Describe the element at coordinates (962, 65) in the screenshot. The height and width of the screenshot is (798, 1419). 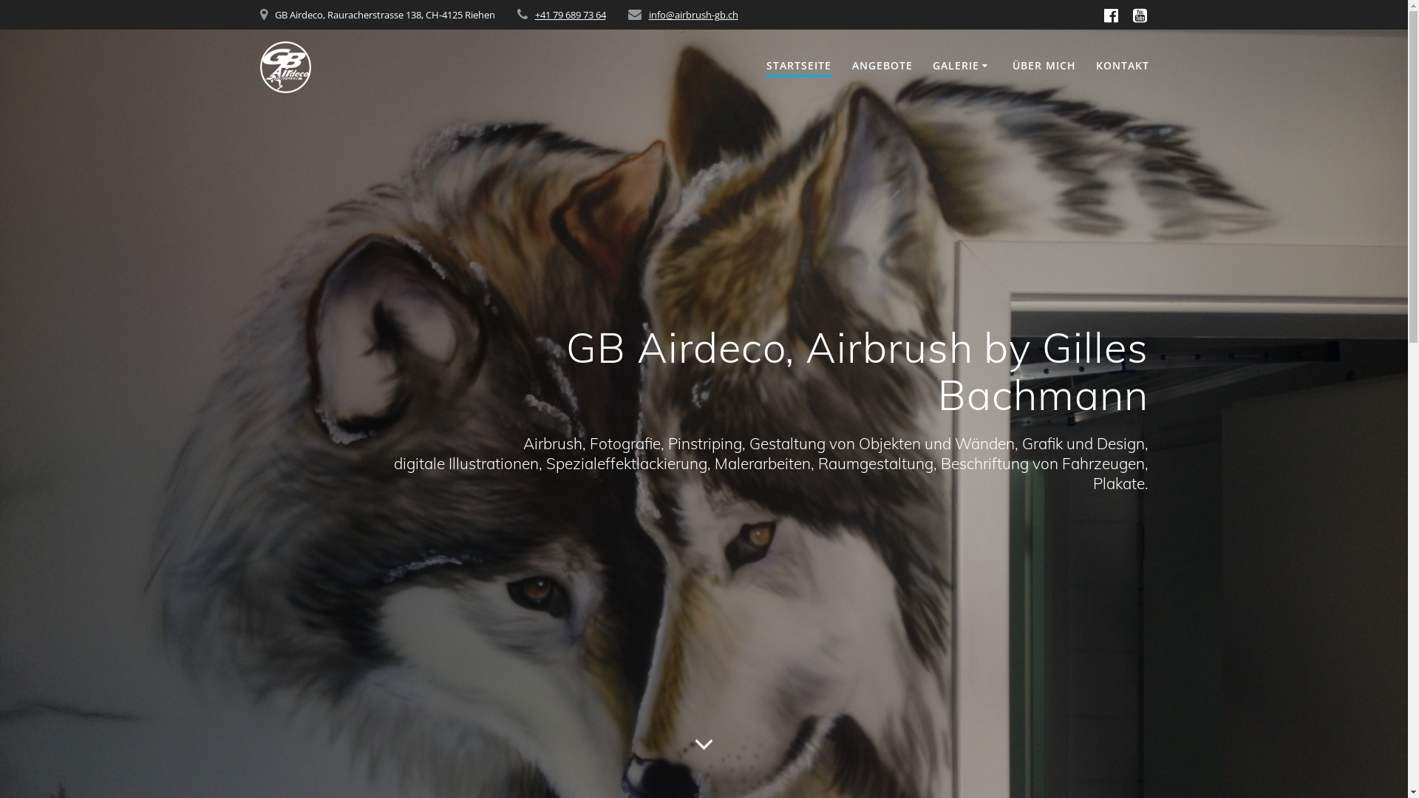
I see `GALERIE` at that location.